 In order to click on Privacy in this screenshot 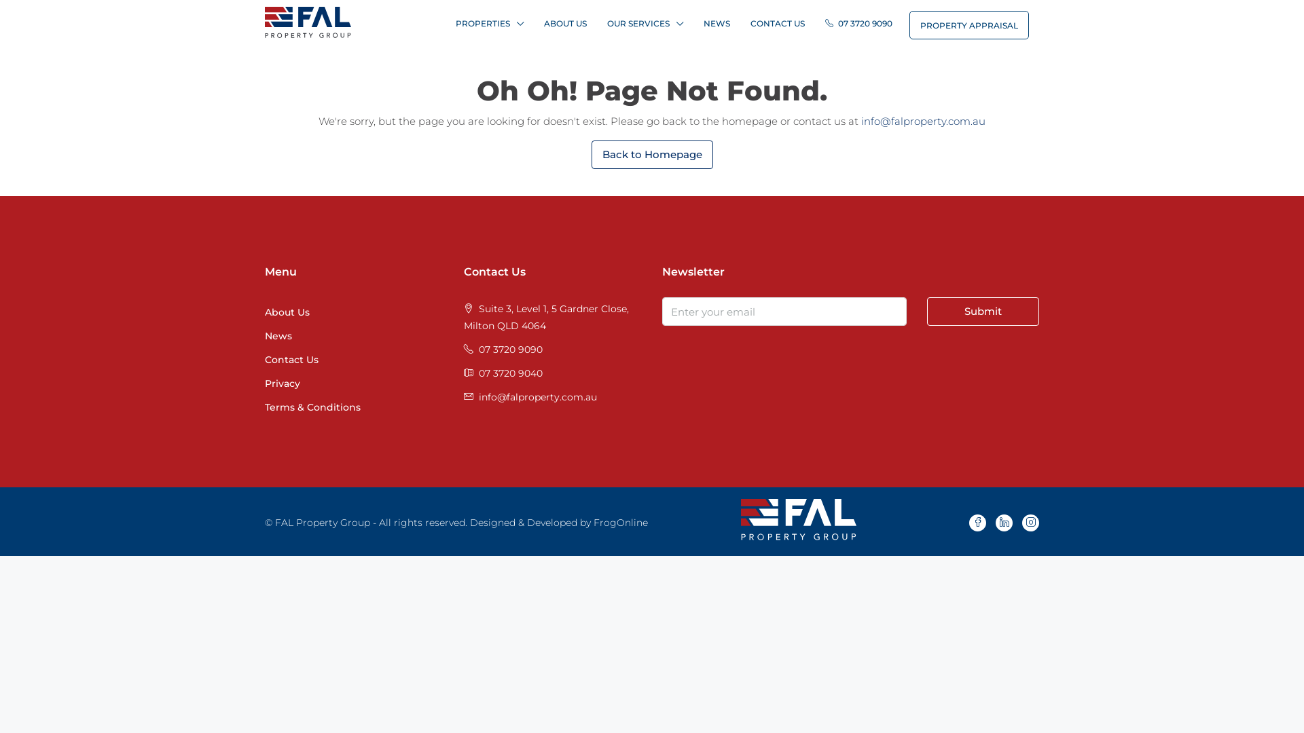, I will do `click(283, 383)`.